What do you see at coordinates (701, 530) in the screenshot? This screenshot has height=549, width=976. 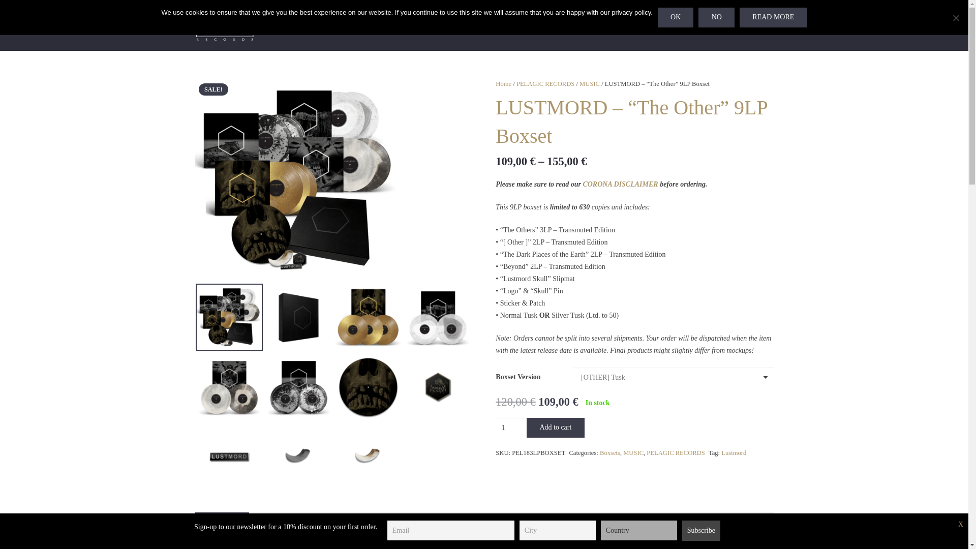 I see `Subscribe` at bounding box center [701, 530].